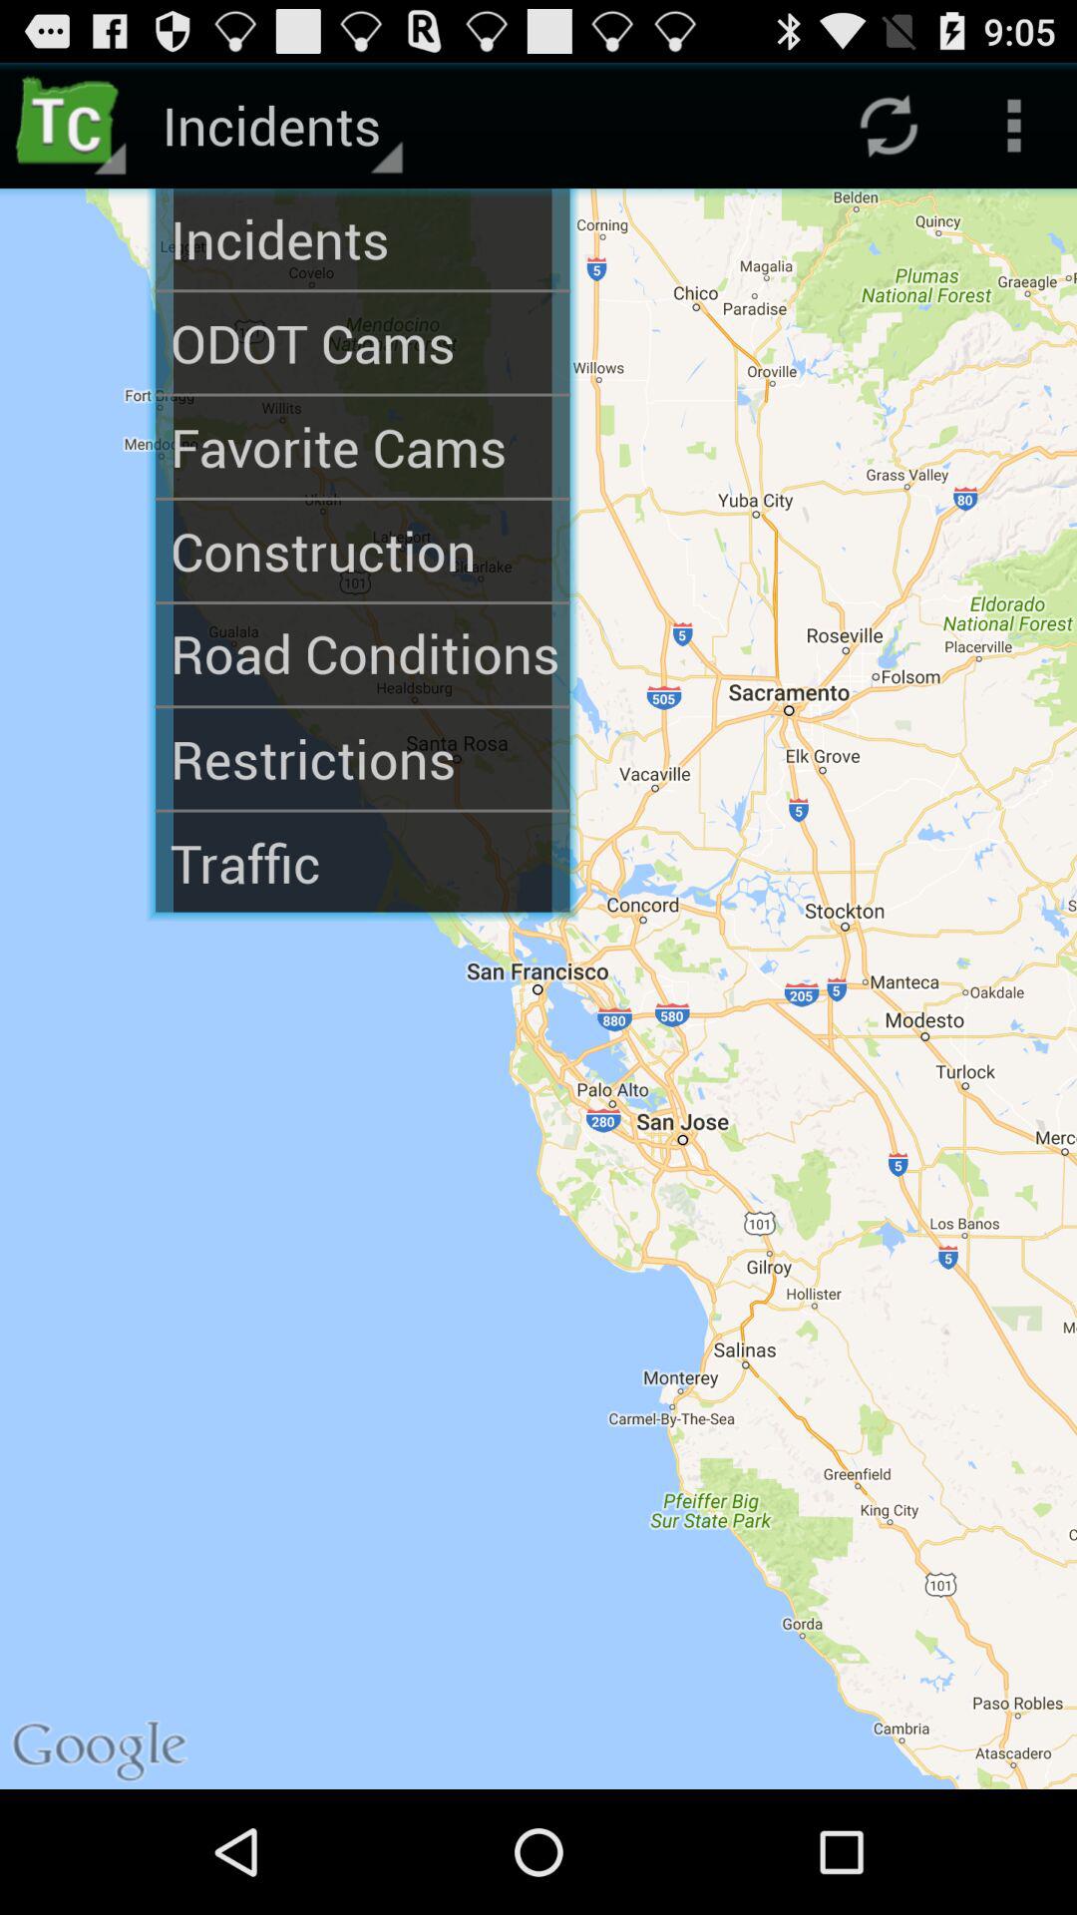 Image resolution: width=1077 pixels, height=1915 pixels. I want to click on flip until the odot cams, so click(363, 343).